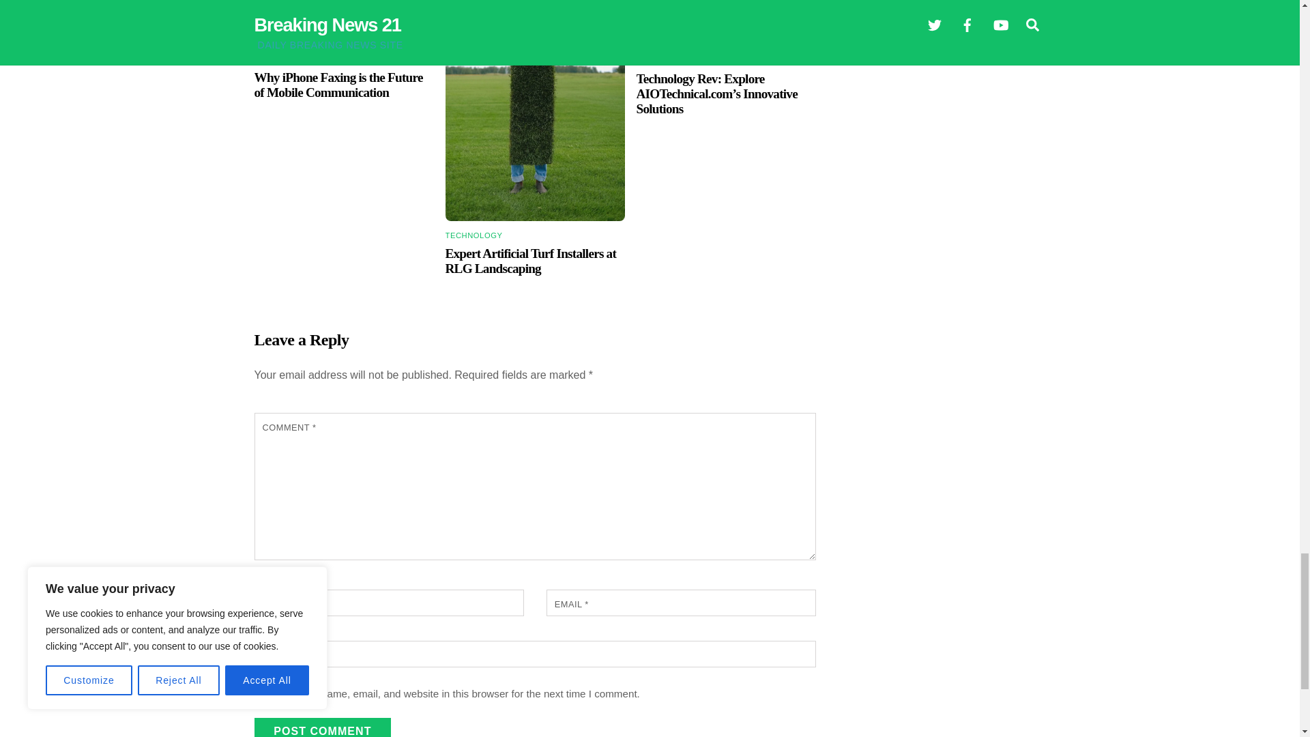 This screenshot has width=1310, height=737. What do you see at coordinates (282, 60) in the screenshot?
I see `TECHNOLOGY` at bounding box center [282, 60].